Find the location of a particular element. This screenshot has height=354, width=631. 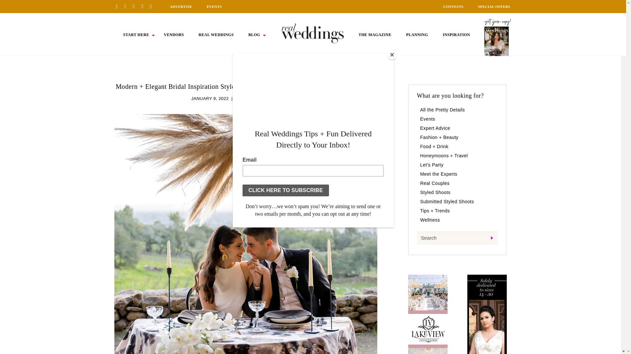

Pinterest is located at coordinates (119, 6).